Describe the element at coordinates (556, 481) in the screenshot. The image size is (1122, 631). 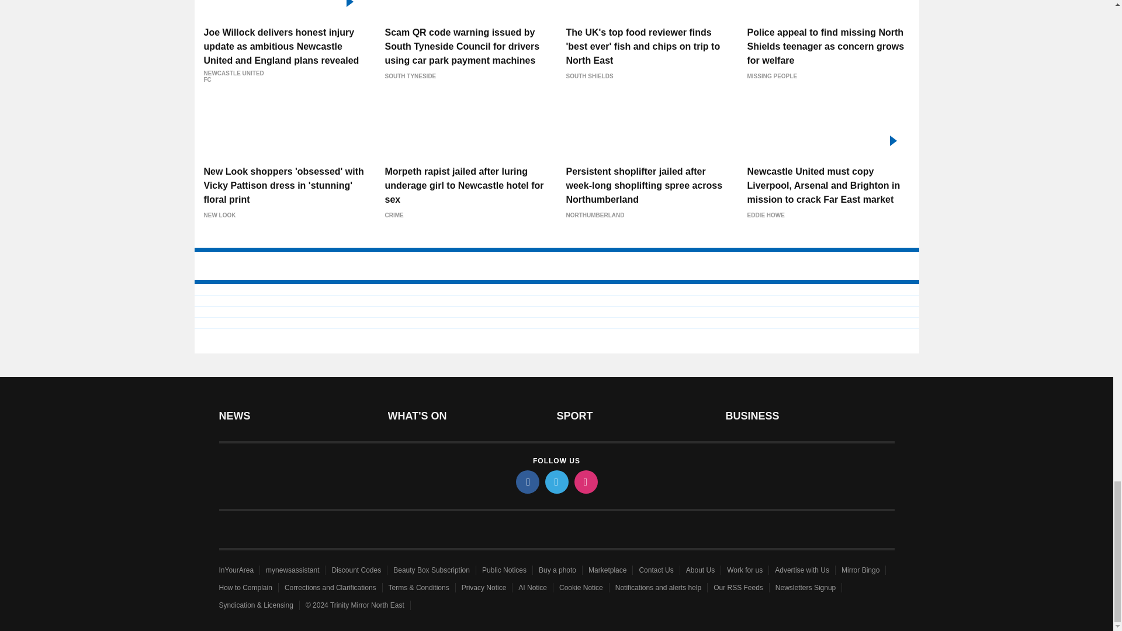
I see `twitter` at that location.